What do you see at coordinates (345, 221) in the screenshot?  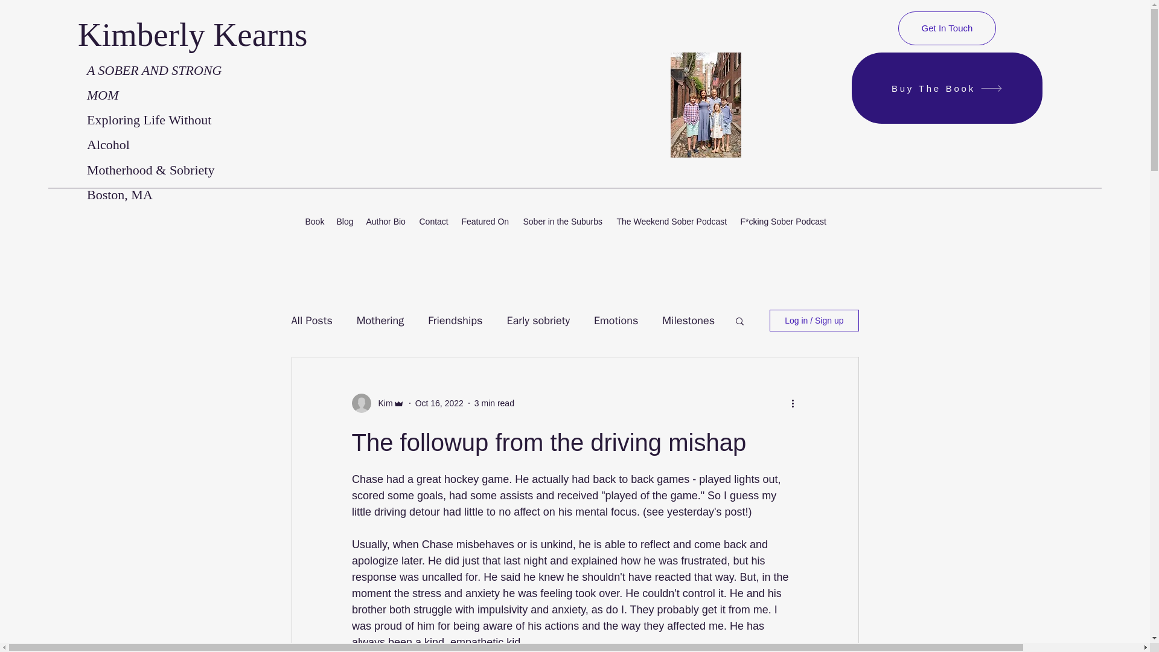 I see `Blog` at bounding box center [345, 221].